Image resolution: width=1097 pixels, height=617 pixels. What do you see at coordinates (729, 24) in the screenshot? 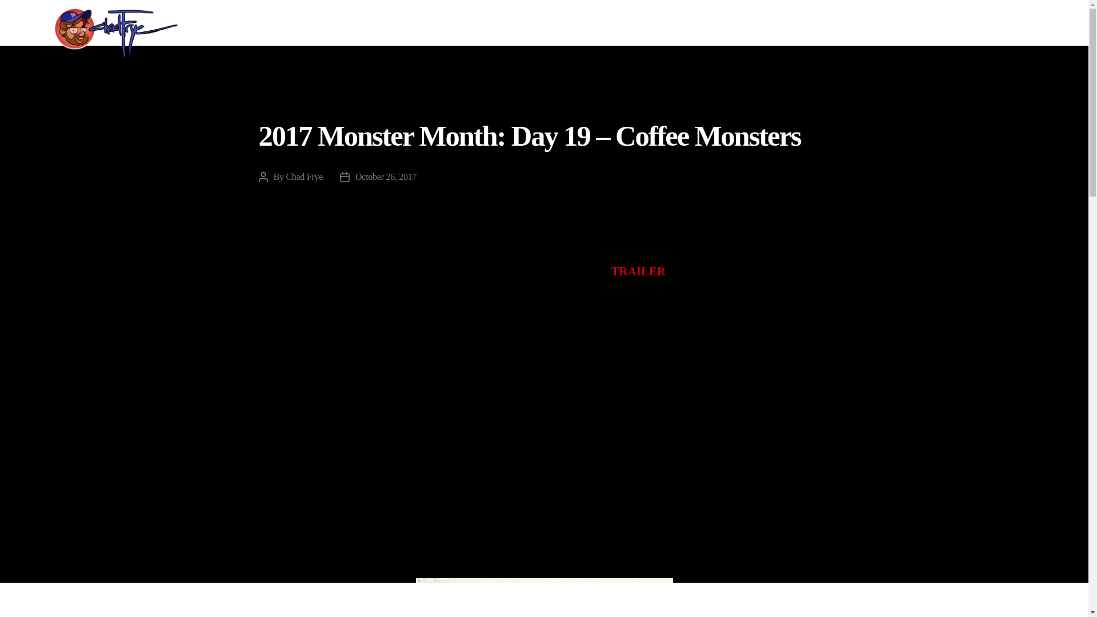
I see `Home` at bounding box center [729, 24].